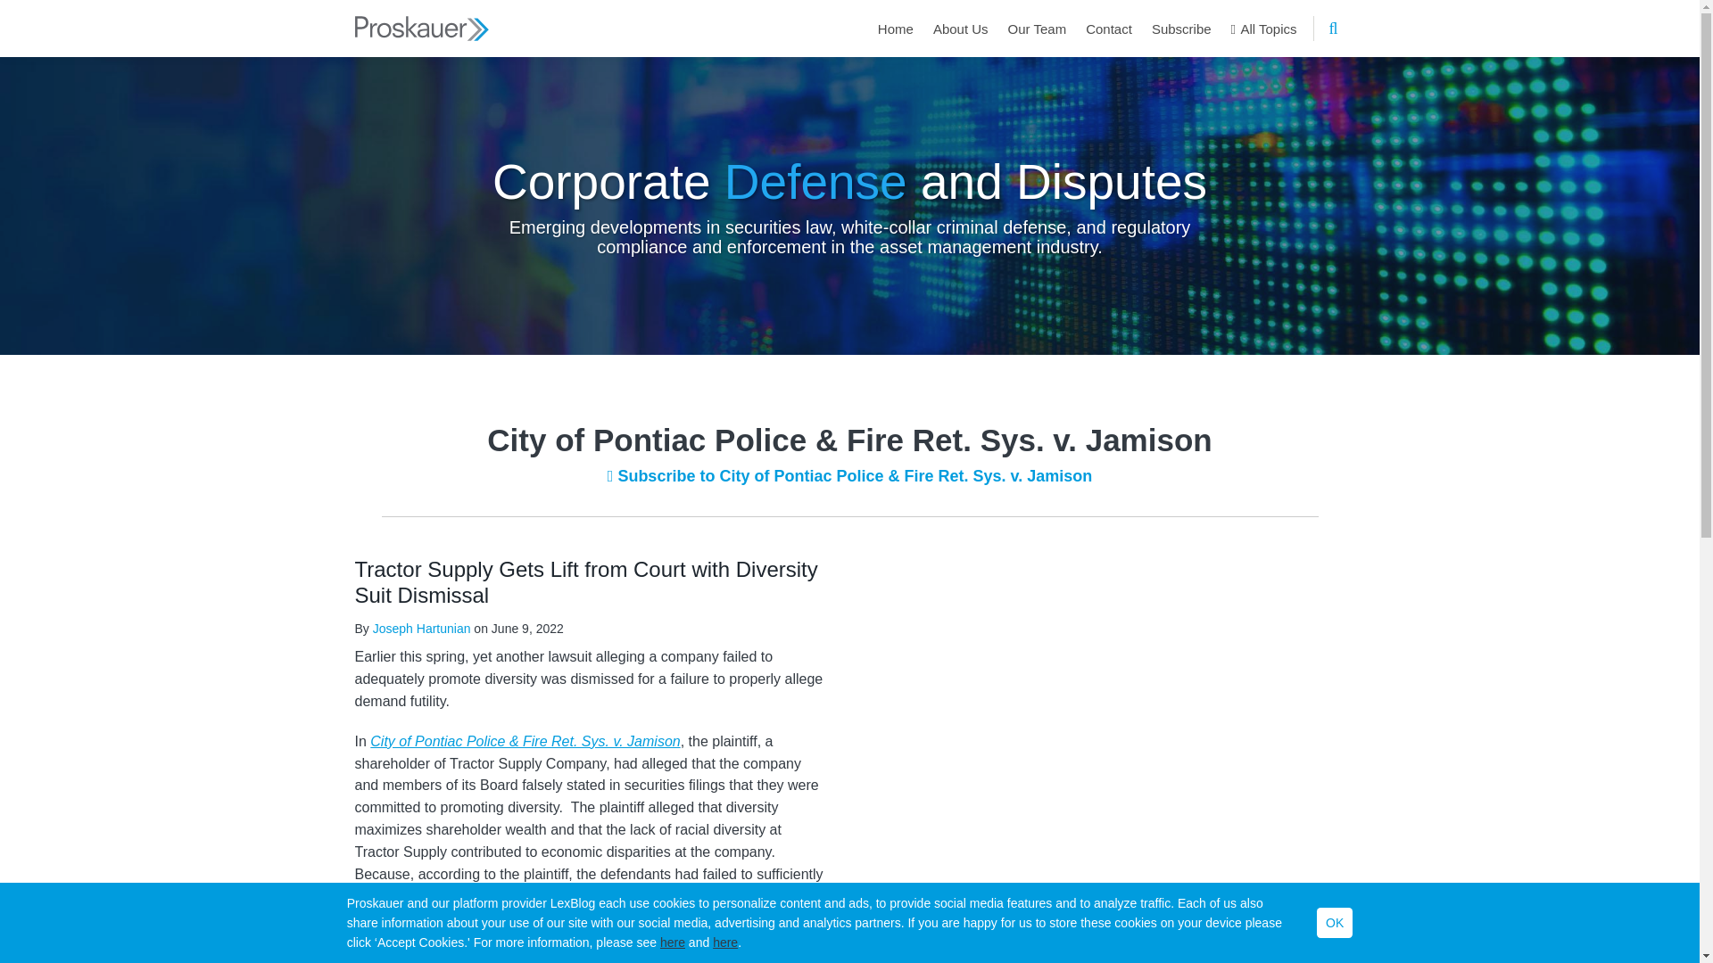 This screenshot has width=1713, height=963. What do you see at coordinates (422, 628) in the screenshot?
I see `Joseph Hartunian` at bounding box center [422, 628].